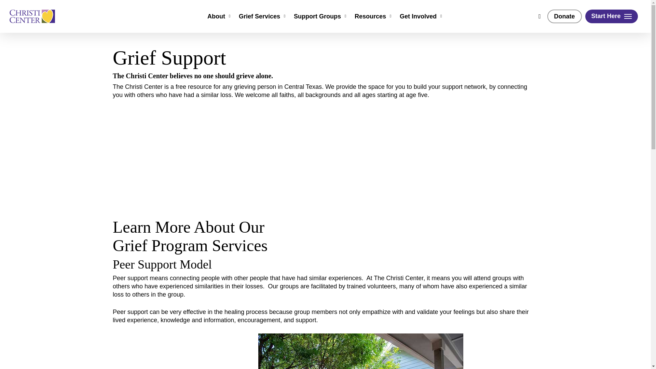 This screenshot has height=369, width=656. What do you see at coordinates (564, 16) in the screenshot?
I see `Donate` at bounding box center [564, 16].